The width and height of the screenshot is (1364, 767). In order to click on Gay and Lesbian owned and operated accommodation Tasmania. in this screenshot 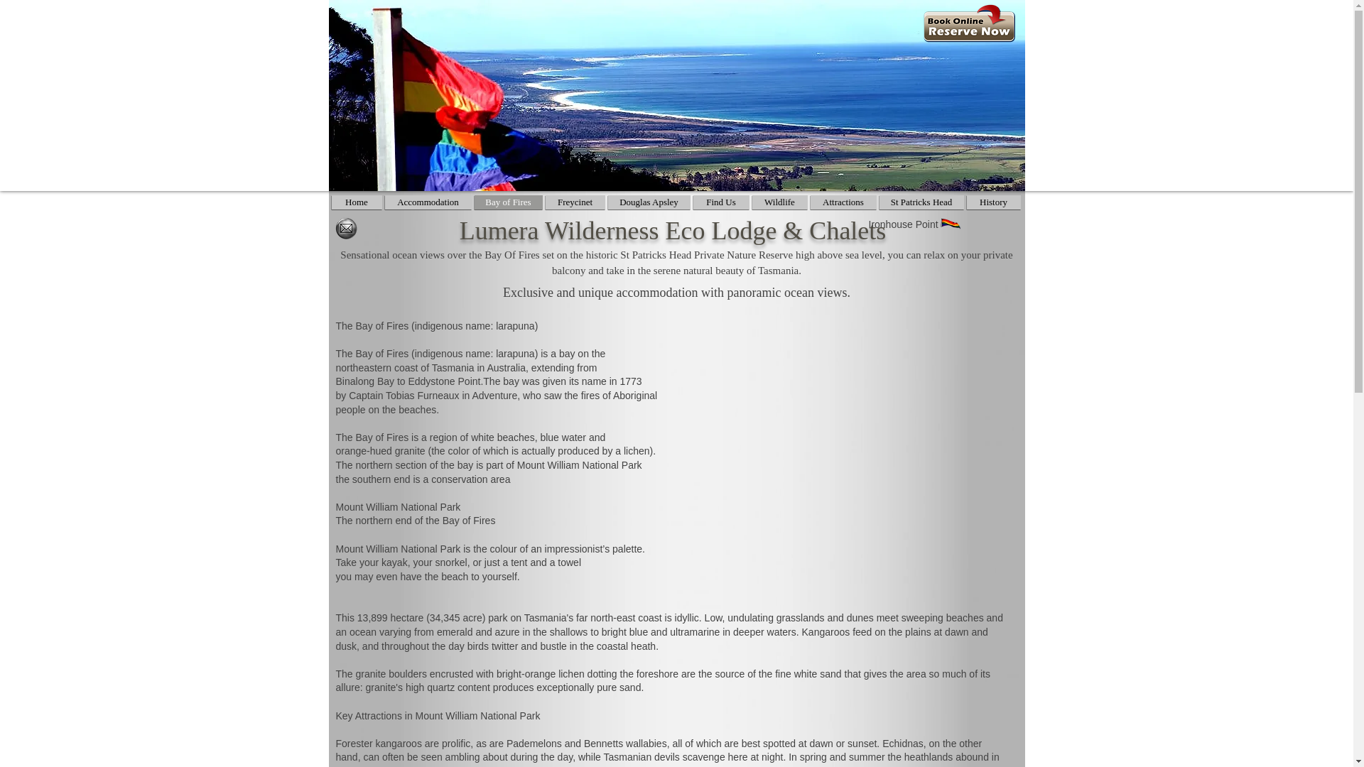, I will do `click(951, 224)`.